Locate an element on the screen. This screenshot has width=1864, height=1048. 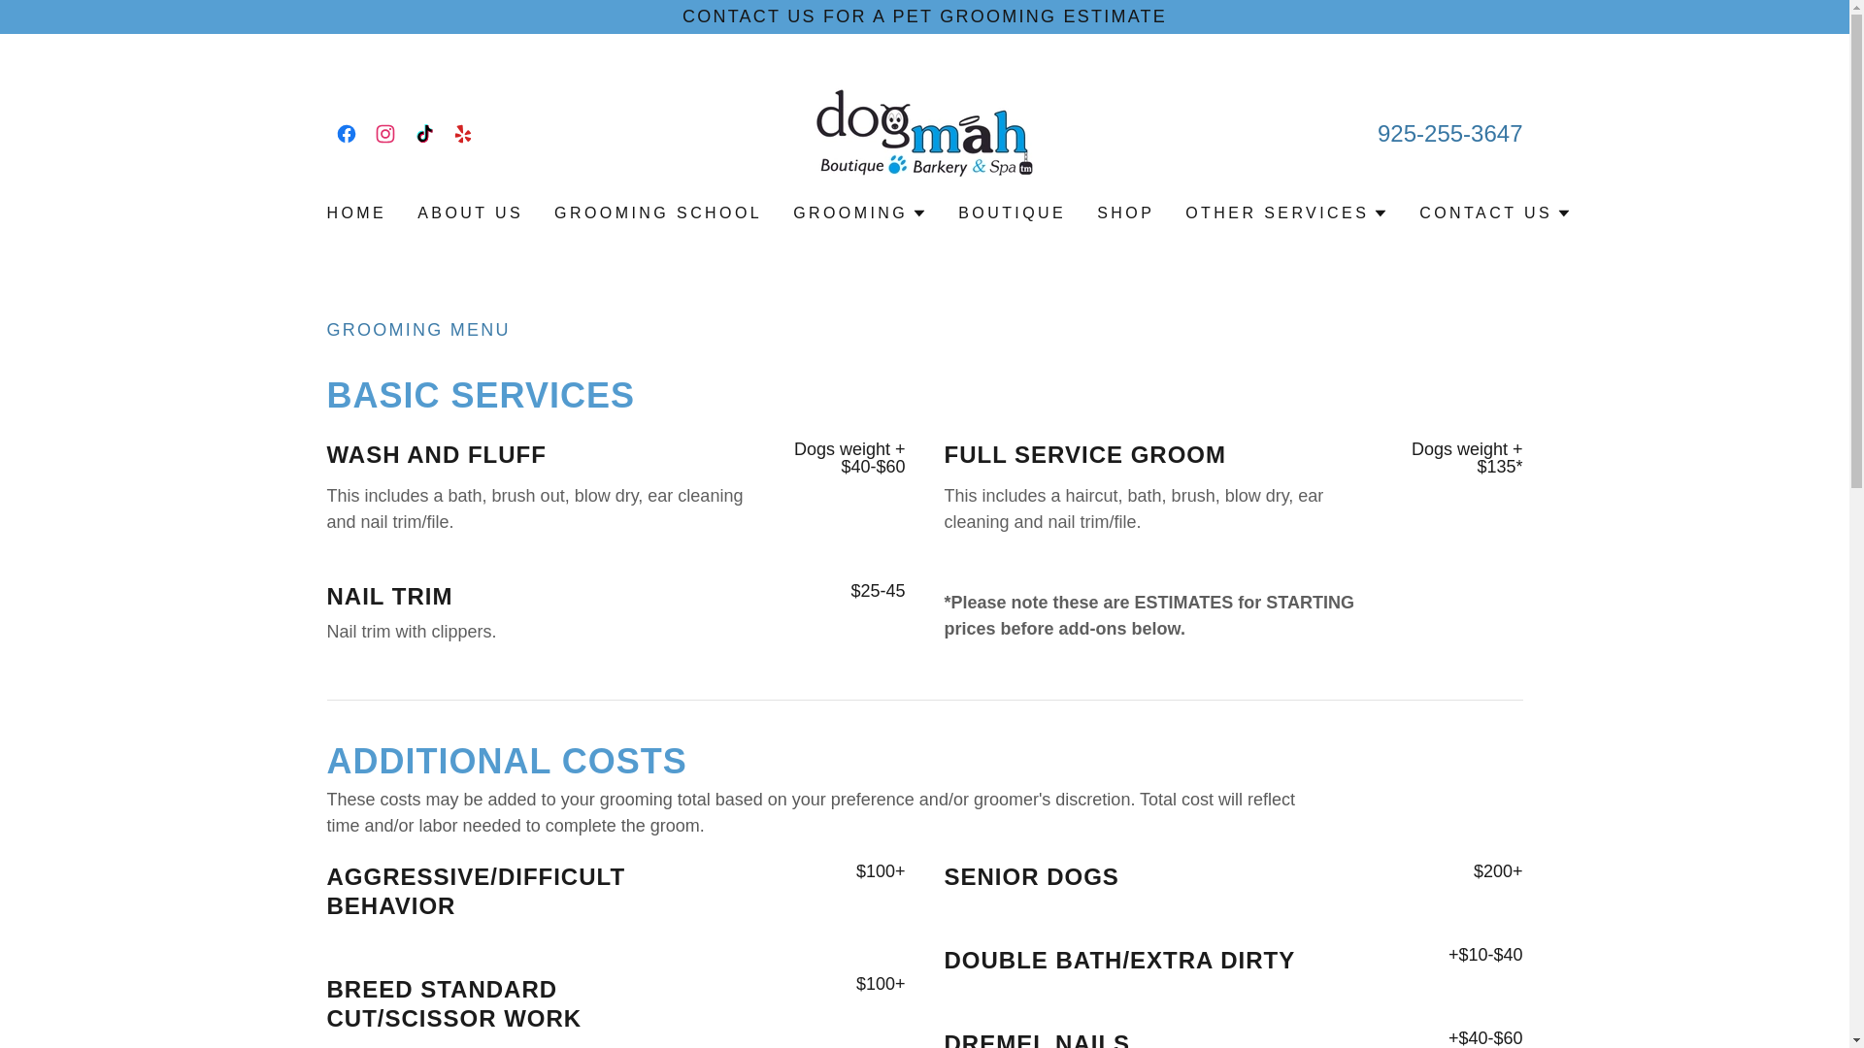
CONTACT US is located at coordinates (1495, 213).